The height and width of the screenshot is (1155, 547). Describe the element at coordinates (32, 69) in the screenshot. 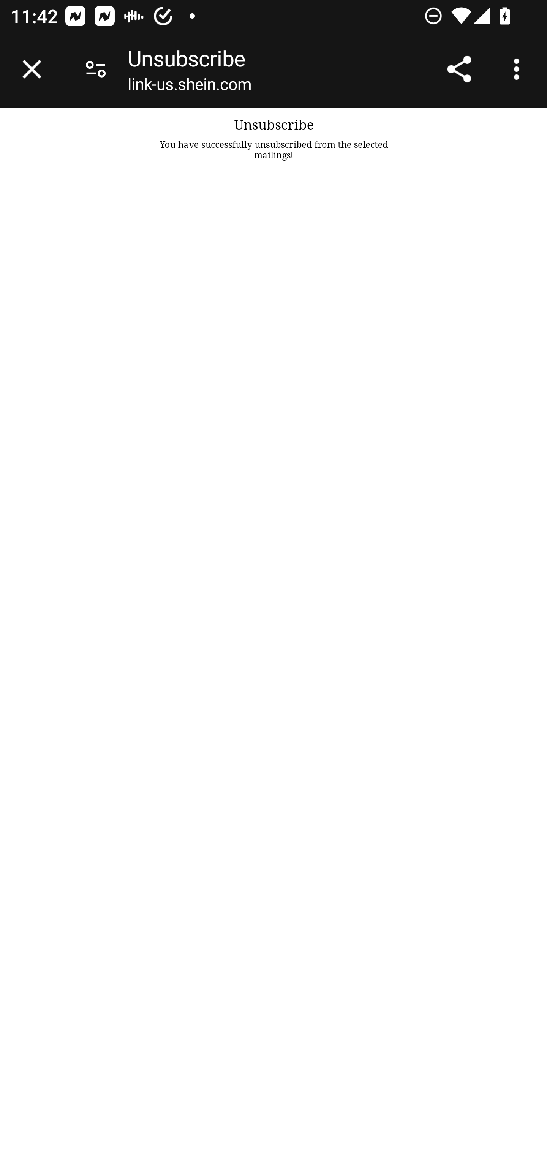

I see `Close tab` at that location.